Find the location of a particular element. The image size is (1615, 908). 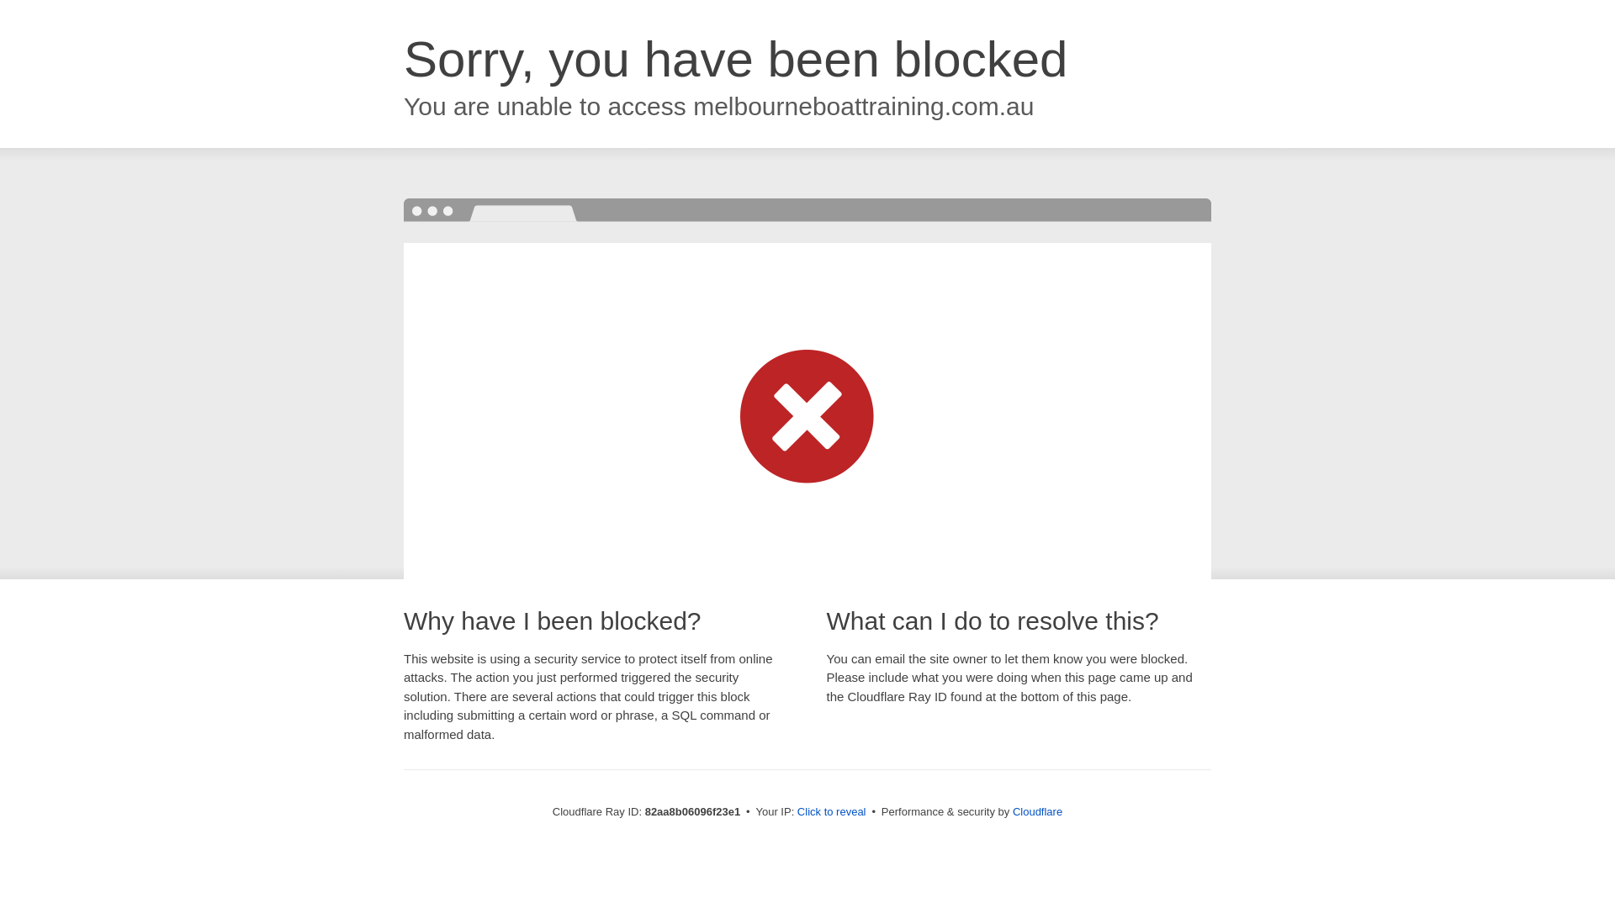

Click to reveal is located at coordinates (832, 812).